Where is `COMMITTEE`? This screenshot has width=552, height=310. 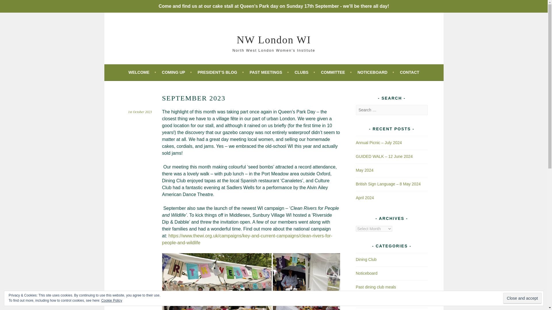 COMMITTEE is located at coordinates (336, 72).